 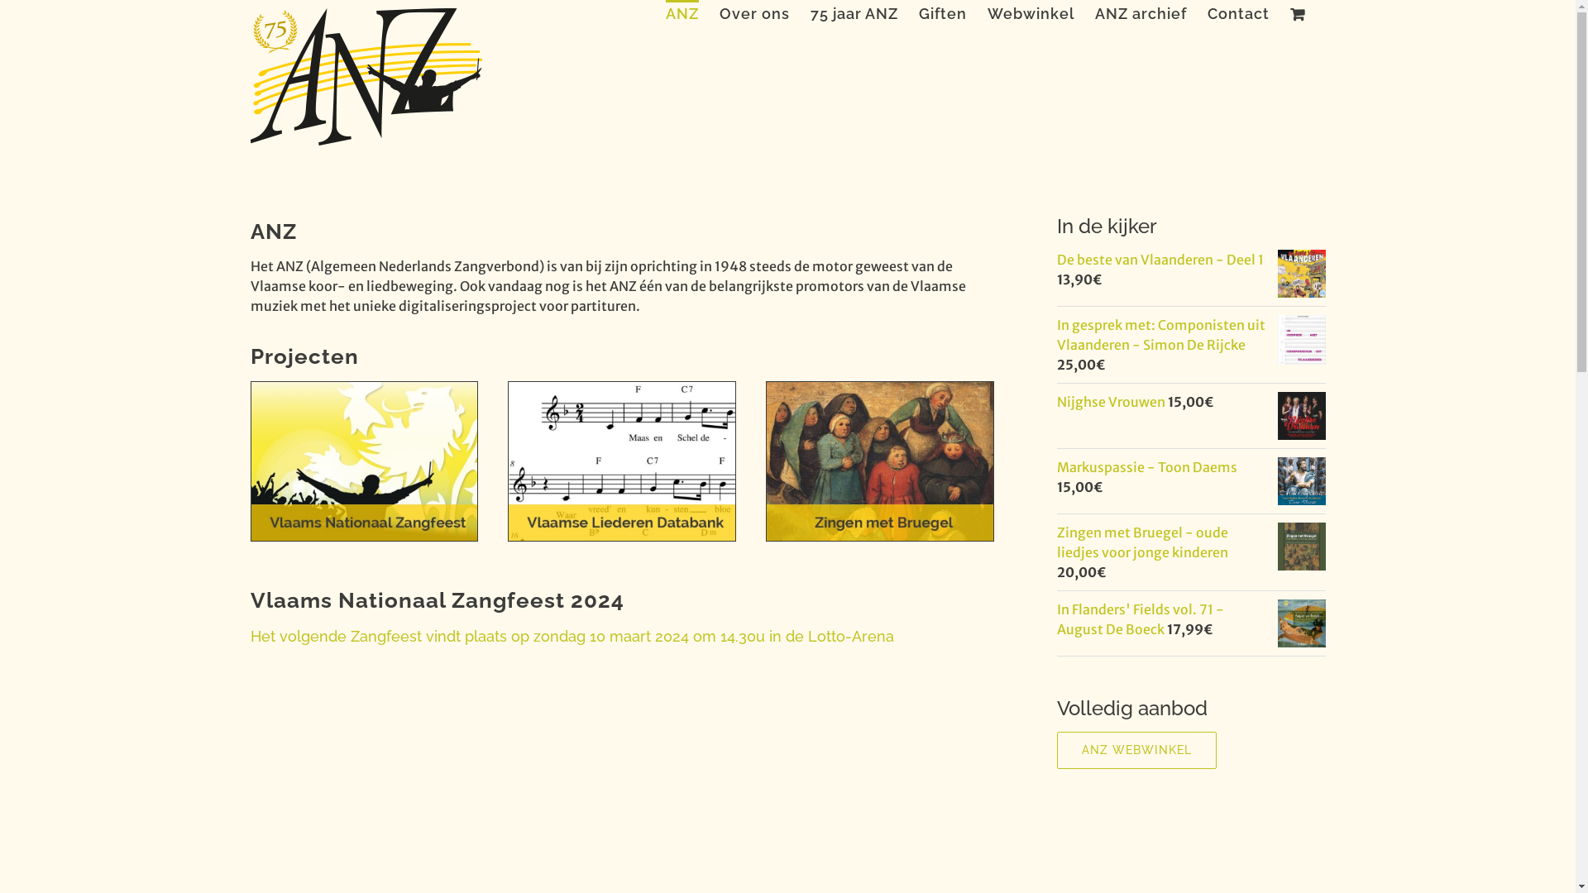 What do you see at coordinates (1141, 619) in the screenshot?
I see `In Flanders' Fields vol. 71 - August De Boeck` at bounding box center [1141, 619].